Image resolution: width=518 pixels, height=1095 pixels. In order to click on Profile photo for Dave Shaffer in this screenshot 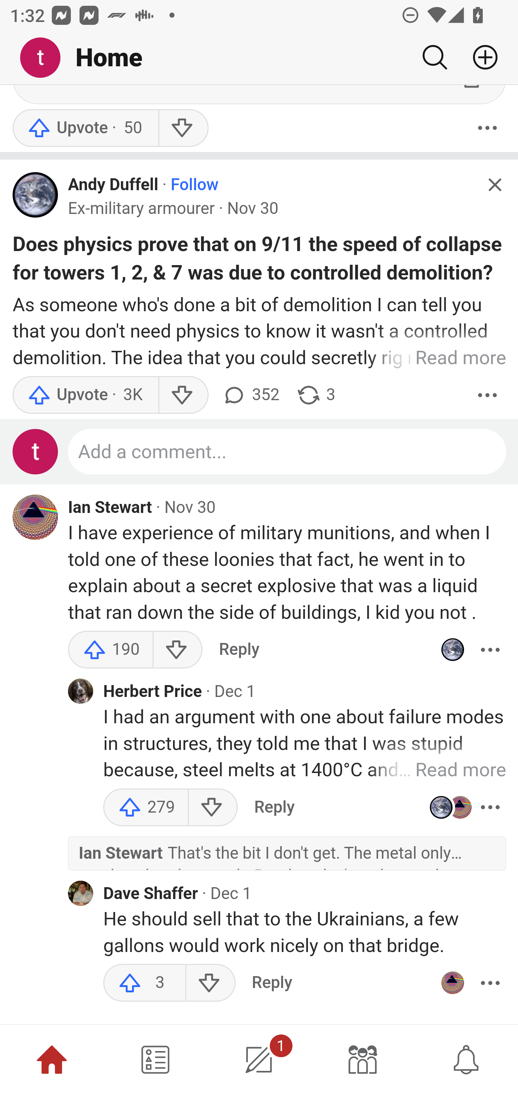, I will do `click(81, 895)`.